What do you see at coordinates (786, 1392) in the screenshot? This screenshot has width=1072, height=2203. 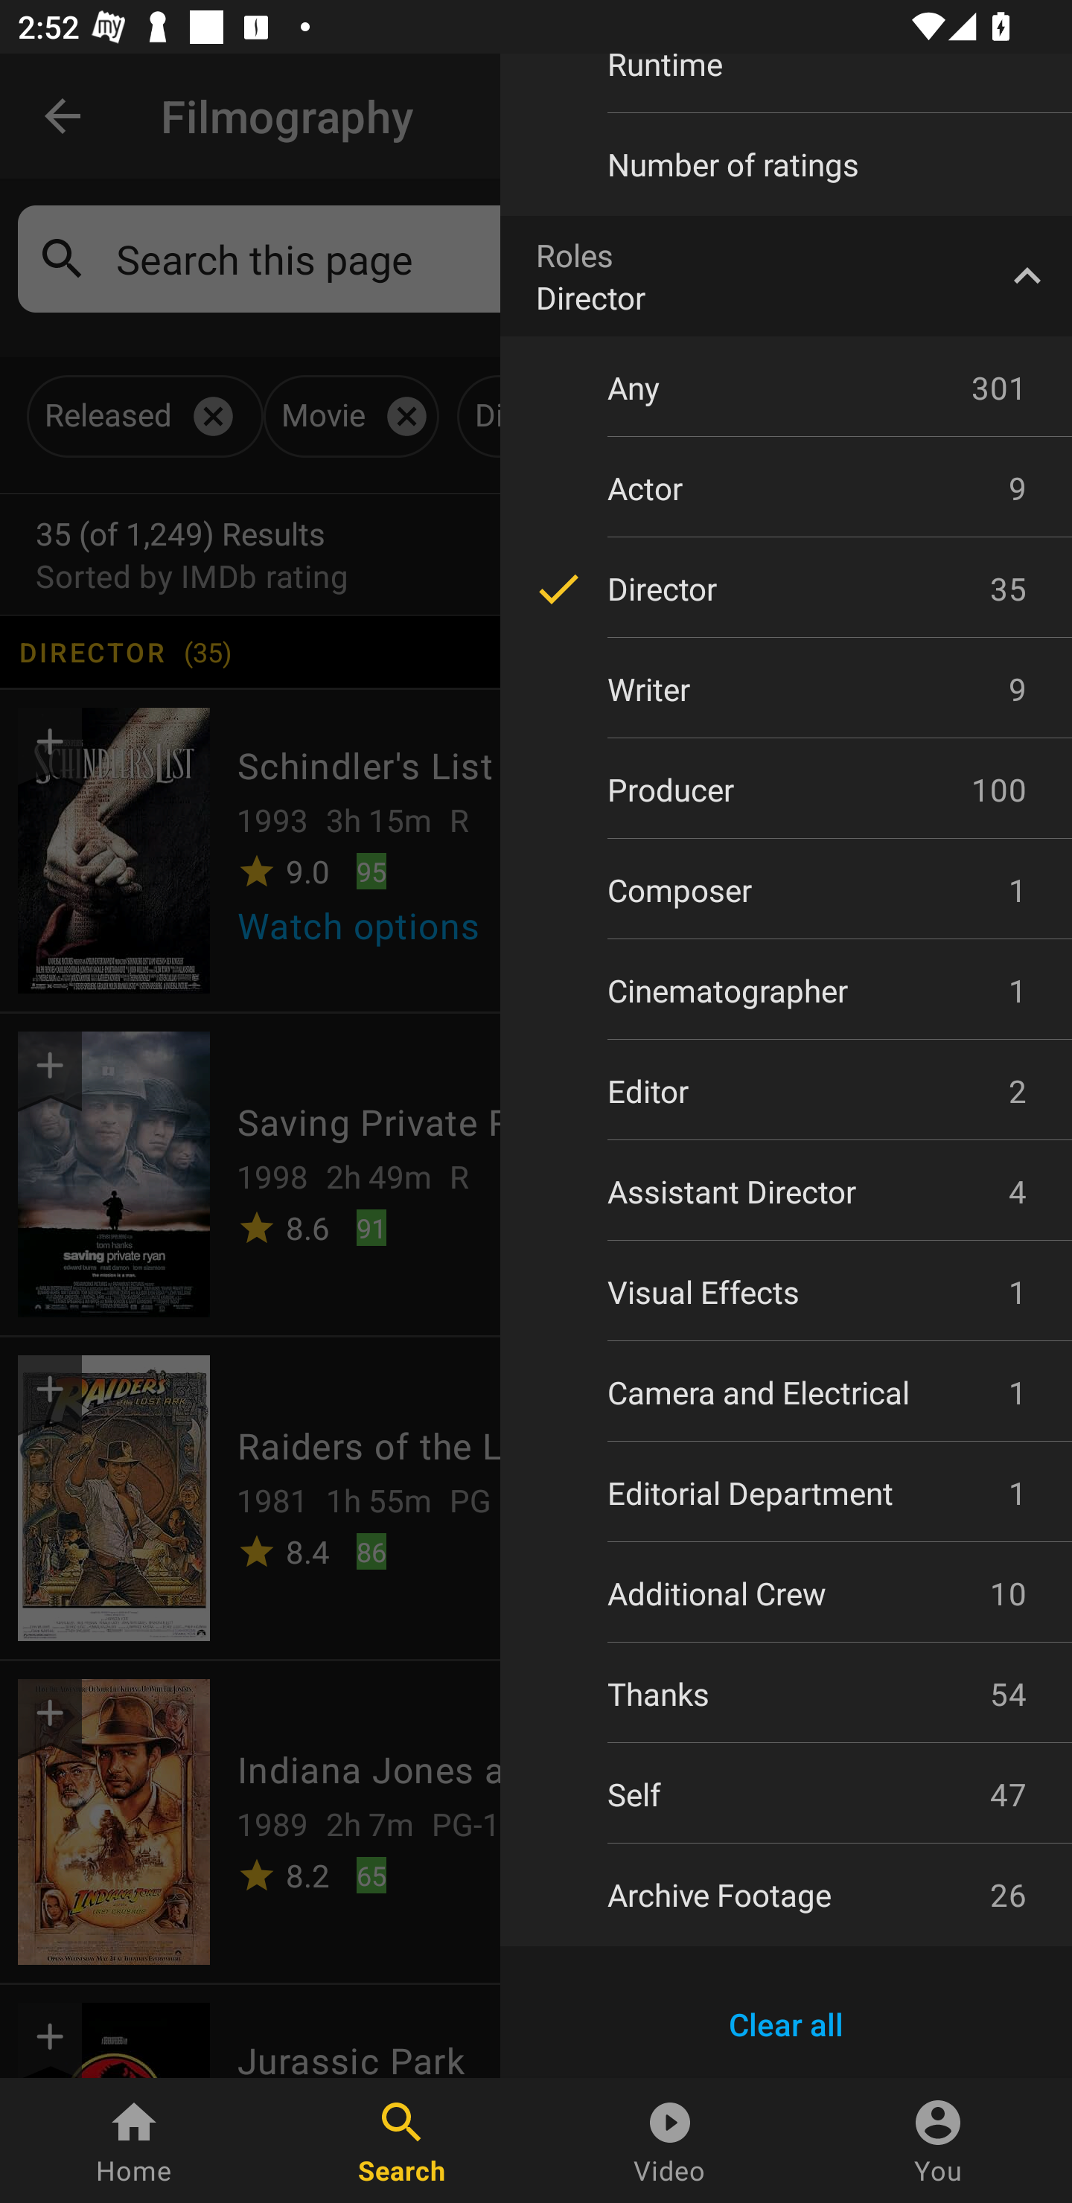 I see `Camera and Electrical Department 1` at bounding box center [786, 1392].